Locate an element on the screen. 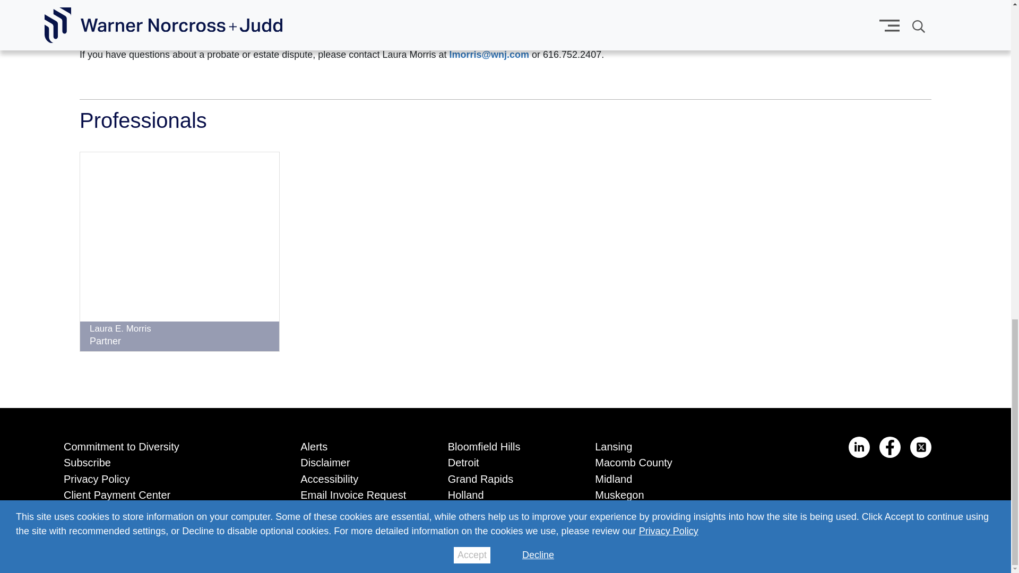  Disclaimer is located at coordinates (358, 461).